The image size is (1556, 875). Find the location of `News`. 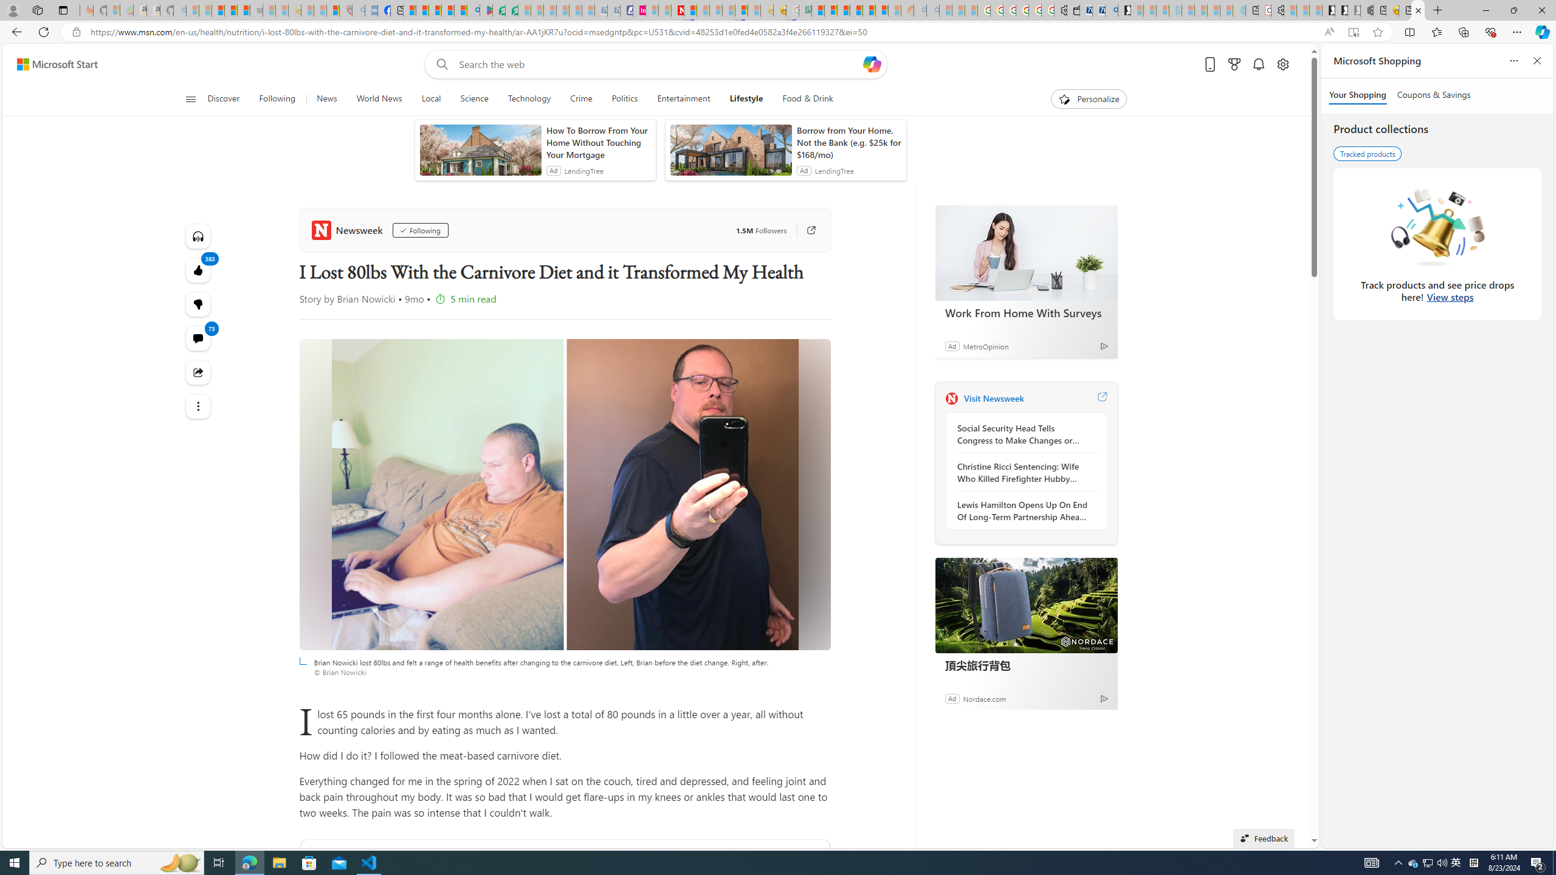

News is located at coordinates (326, 99).